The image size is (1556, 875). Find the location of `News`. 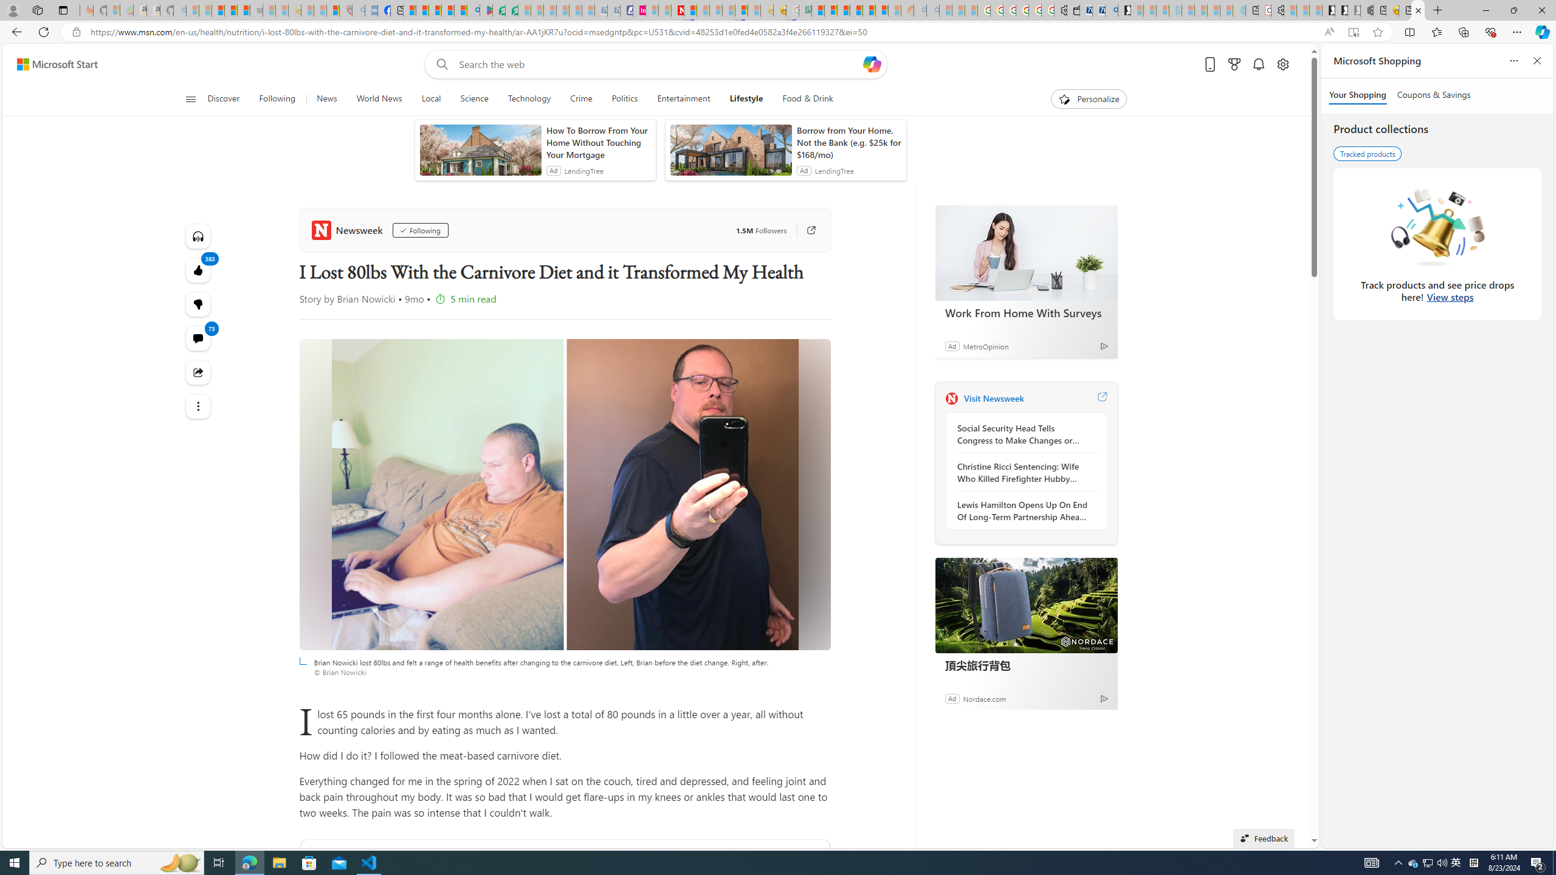

News is located at coordinates (326, 99).